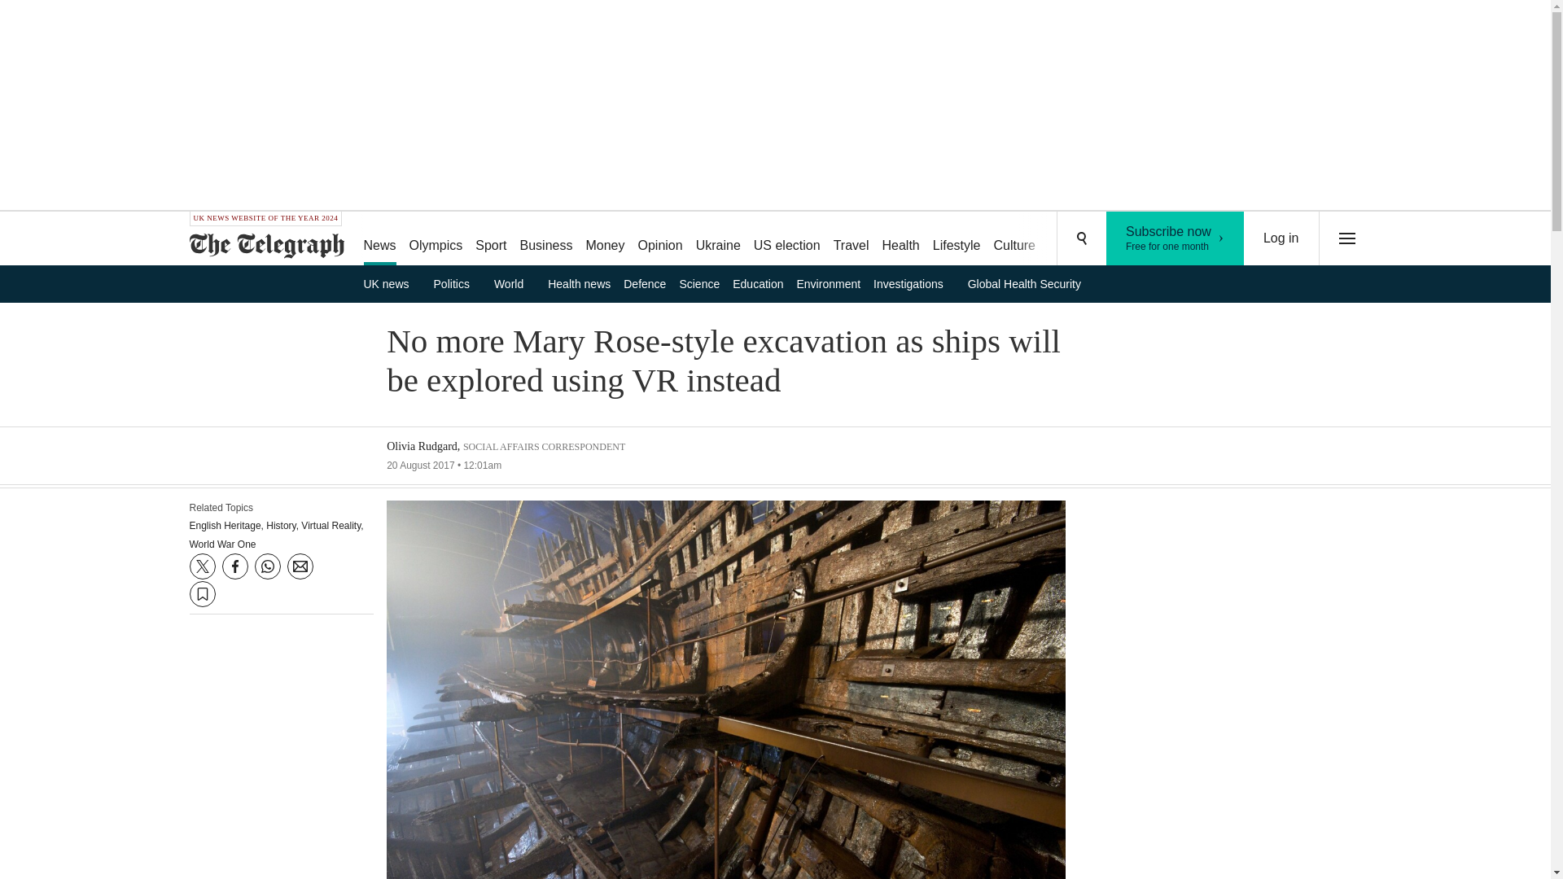 This screenshot has width=1563, height=879. What do you see at coordinates (458, 283) in the screenshot?
I see `Podcasts` at bounding box center [458, 283].